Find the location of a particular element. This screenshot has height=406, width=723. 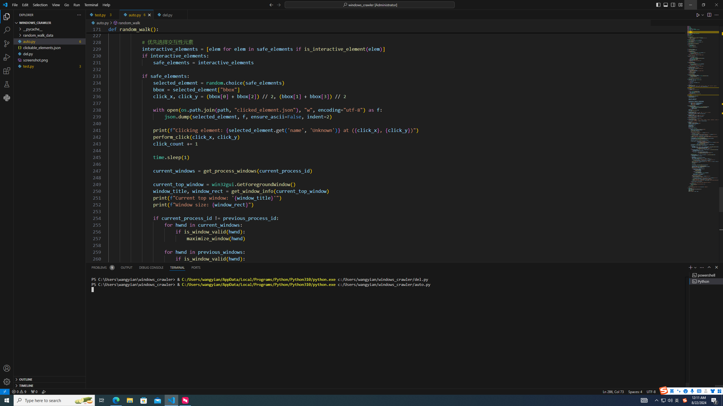

Output (Ctrl+Shift+U) is located at coordinates (127, 267).